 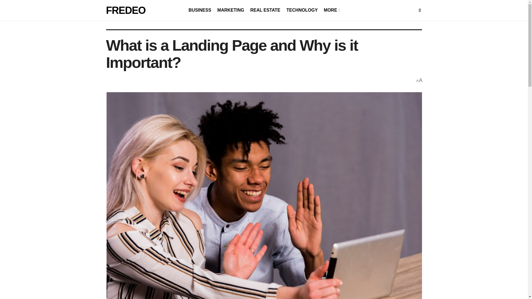 I want to click on BUSINESS, so click(x=200, y=10).